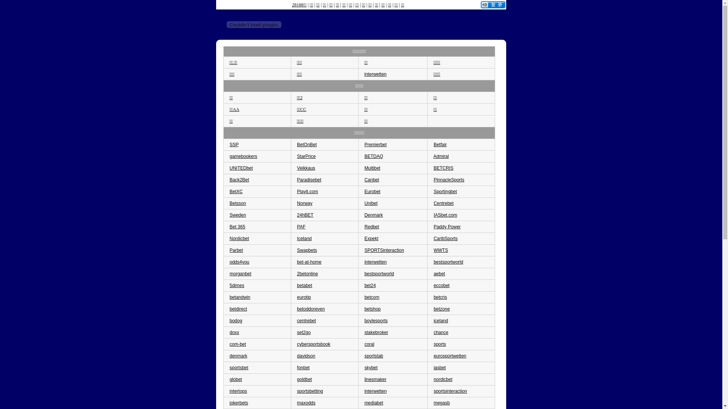 The height and width of the screenshot is (409, 728). Describe the element at coordinates (443, 379) in the screenshot. I see `nordicbet` at that location.